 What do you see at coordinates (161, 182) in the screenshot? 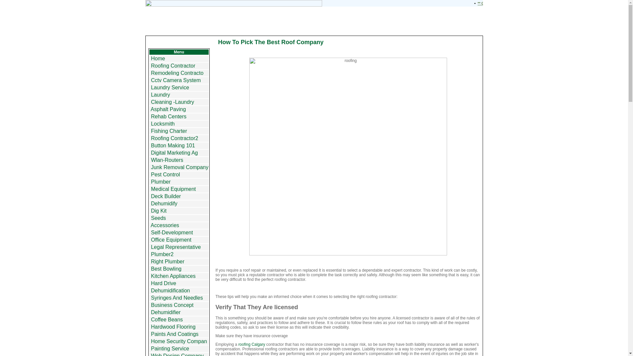
I see `Plumber` at bounding box center [161, 182].